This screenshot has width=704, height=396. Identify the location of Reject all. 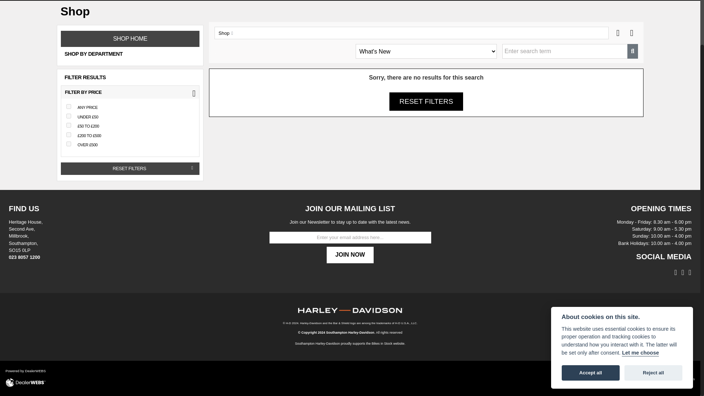
(653, 322).